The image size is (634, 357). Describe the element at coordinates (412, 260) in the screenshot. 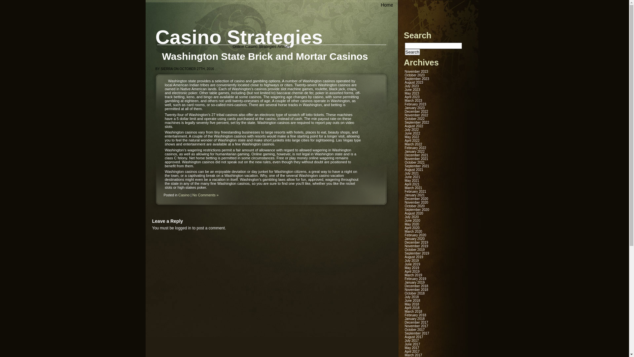

I see `July 2019` at that location.